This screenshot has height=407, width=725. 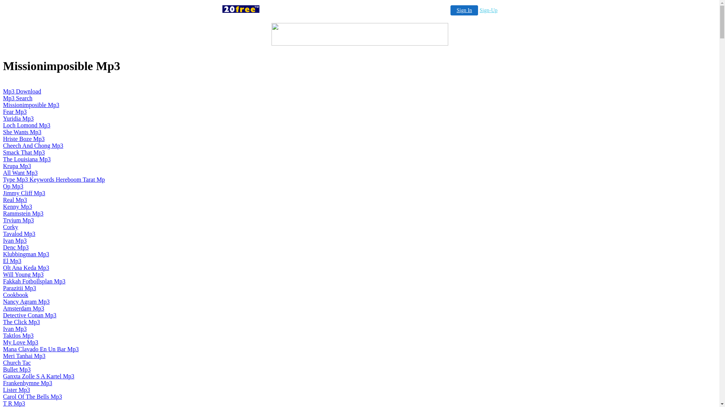 What do you see at coordinates (18, 335) in the screenshot?
I see `Taktlos Mp3` at bounding box center [18, 335].